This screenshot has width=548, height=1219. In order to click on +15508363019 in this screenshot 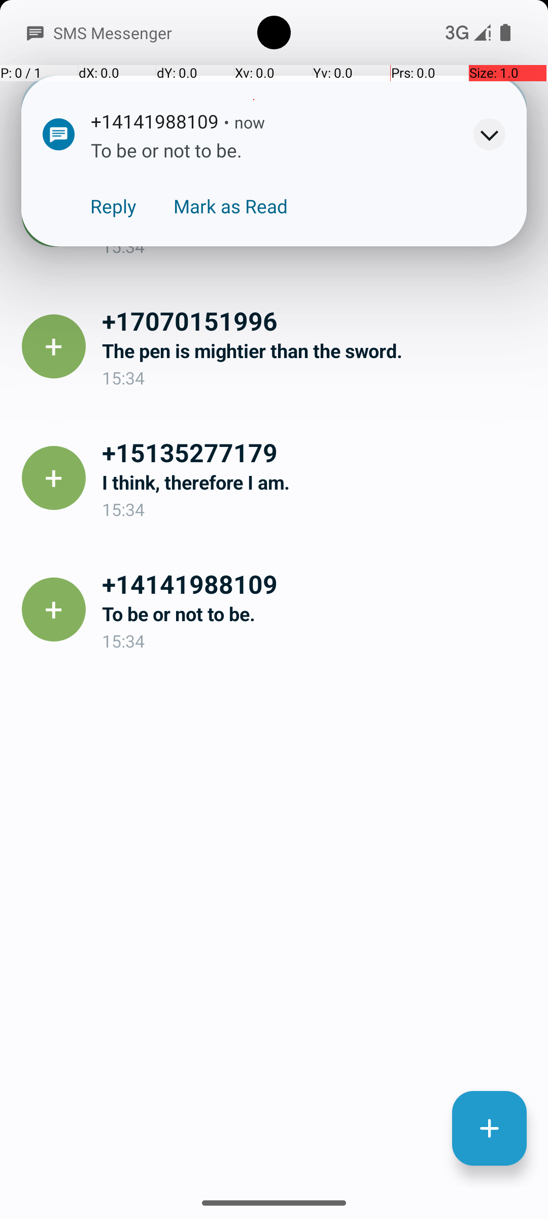, I will do `click(317, 189)`.